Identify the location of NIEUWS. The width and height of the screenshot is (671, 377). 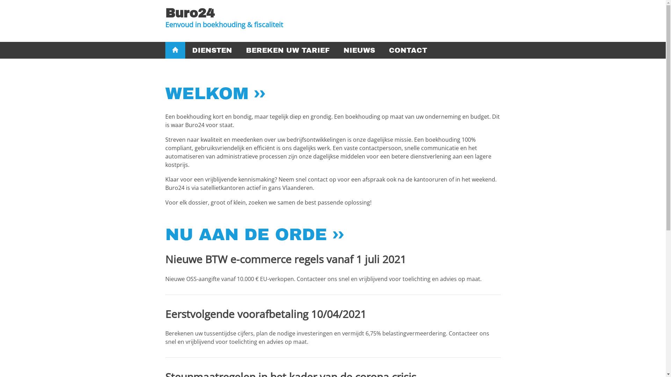
(359, 50).